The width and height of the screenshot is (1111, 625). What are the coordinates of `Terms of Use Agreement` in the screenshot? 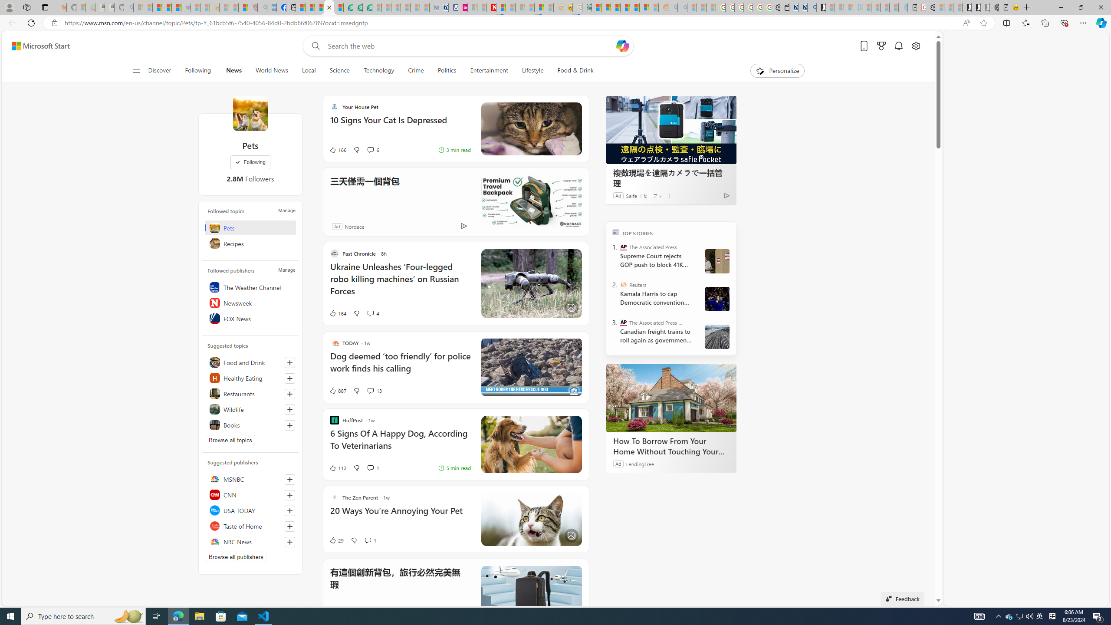 It's located at (358, 7).